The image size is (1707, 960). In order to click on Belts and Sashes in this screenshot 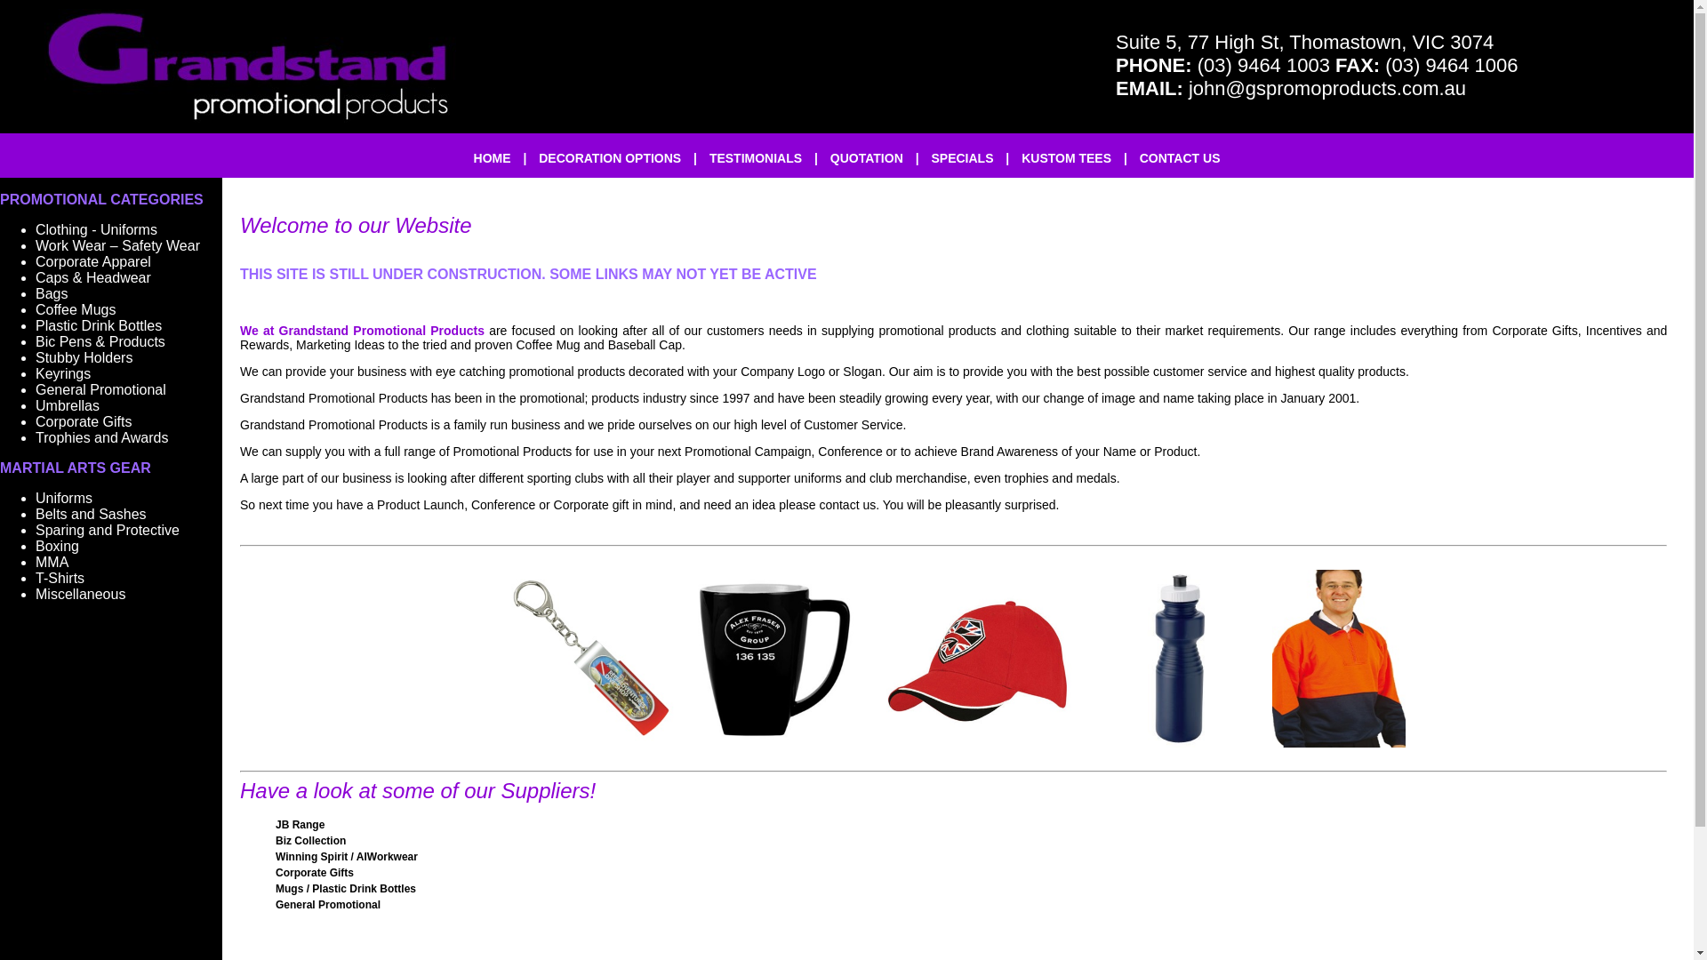, I will do `click(91, 514)`.